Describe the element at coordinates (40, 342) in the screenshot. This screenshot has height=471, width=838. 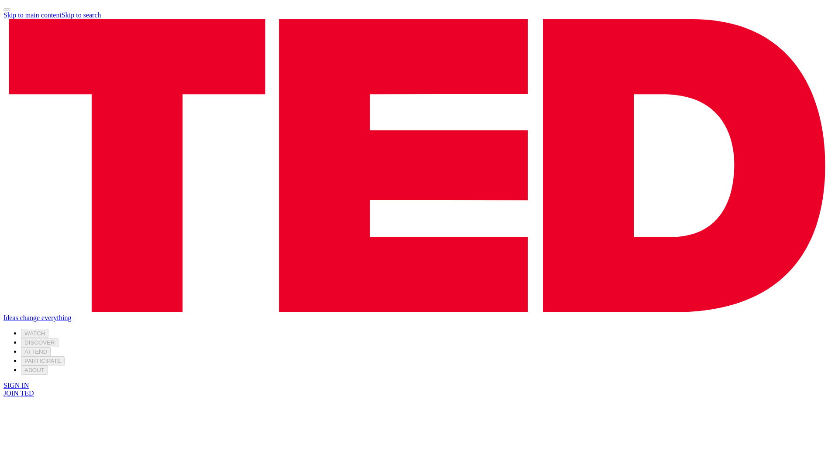
I see `DISCOVER` at that location.